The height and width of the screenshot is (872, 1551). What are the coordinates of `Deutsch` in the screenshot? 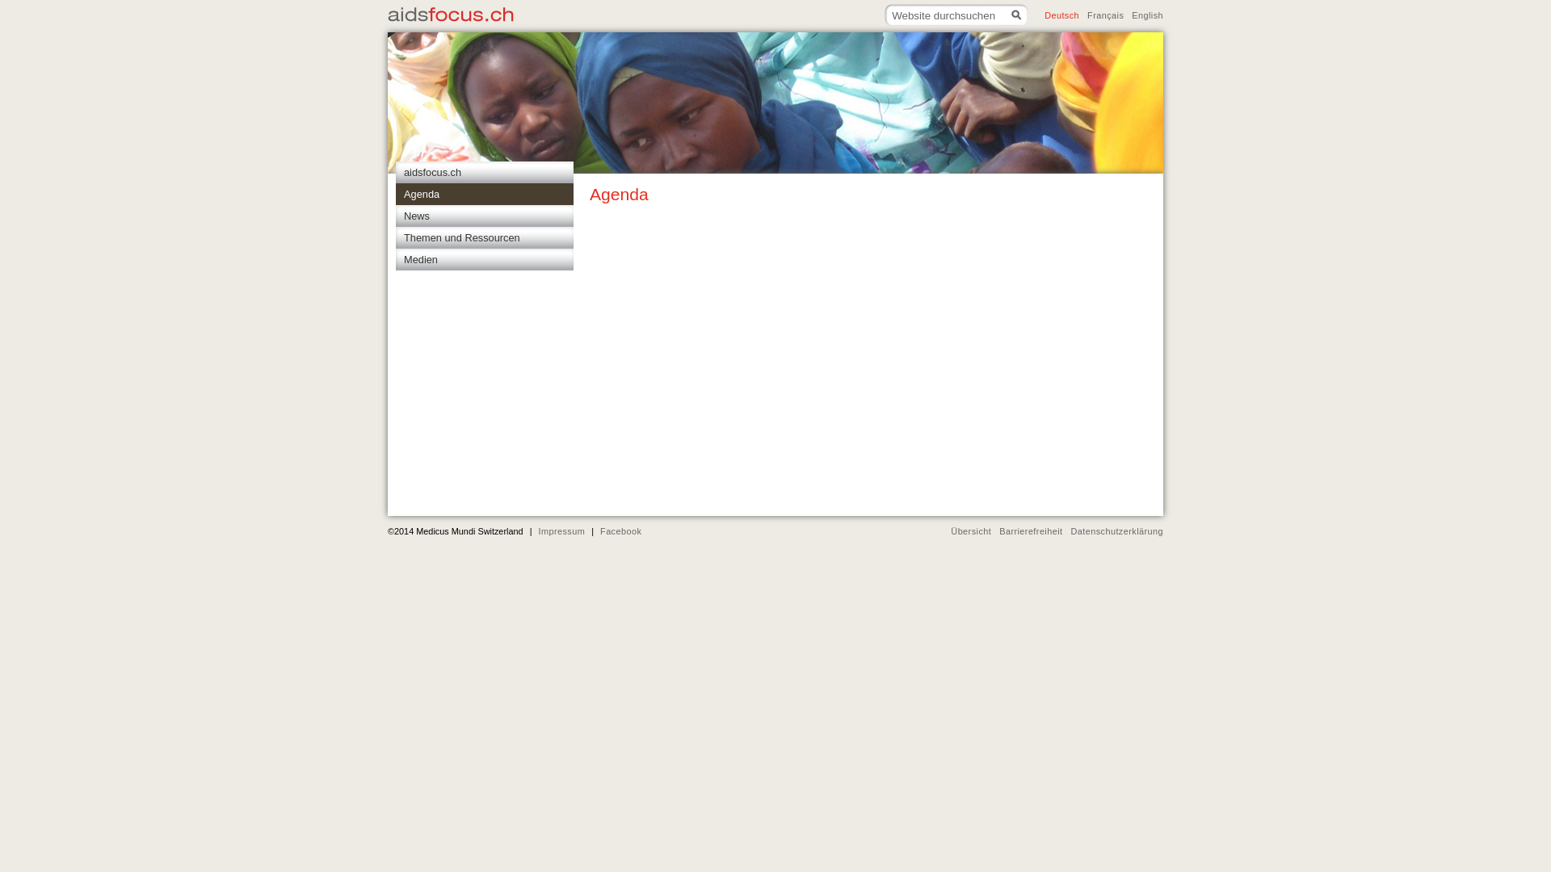 It's located at (1058, 11).